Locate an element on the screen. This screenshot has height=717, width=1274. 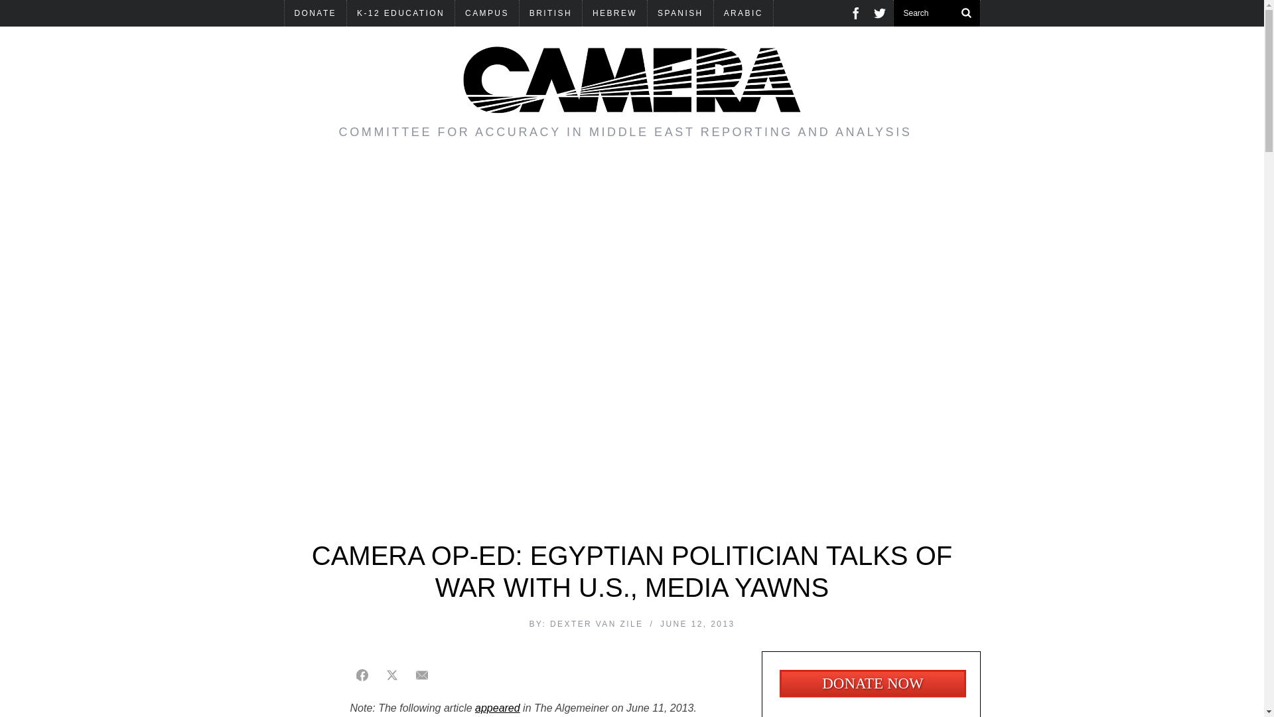
Search is located at coordinates (936, 13).